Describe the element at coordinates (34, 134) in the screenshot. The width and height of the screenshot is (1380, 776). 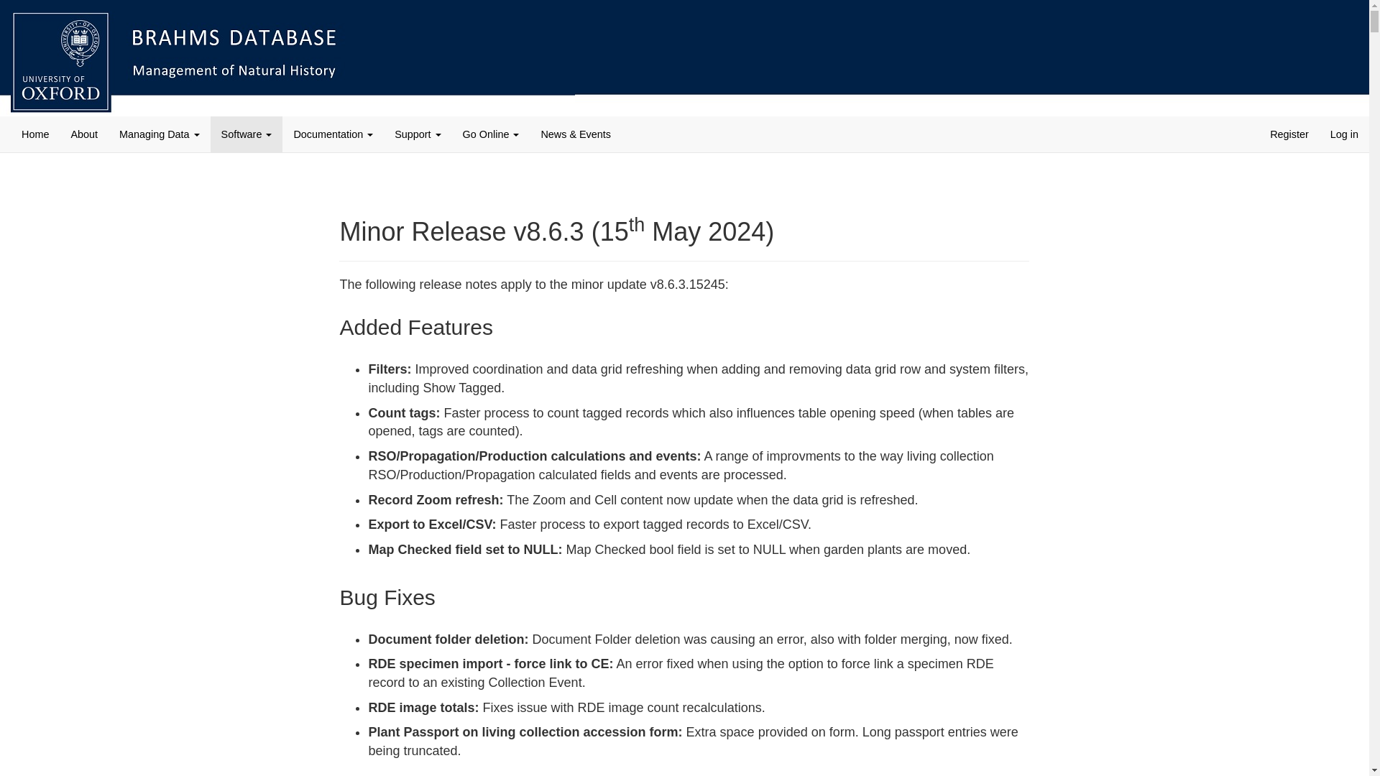
I see `Home` at that location.